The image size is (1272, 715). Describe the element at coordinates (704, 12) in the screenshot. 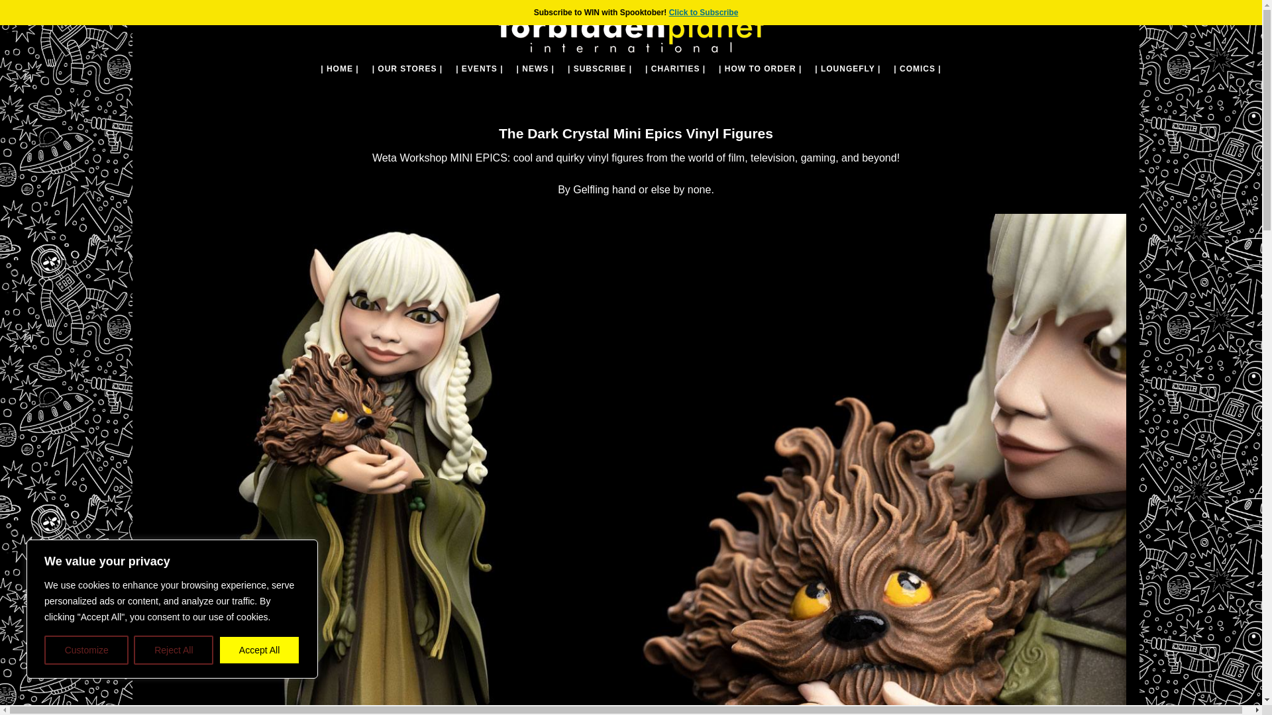

I see `Click to Subscribe` at that location.